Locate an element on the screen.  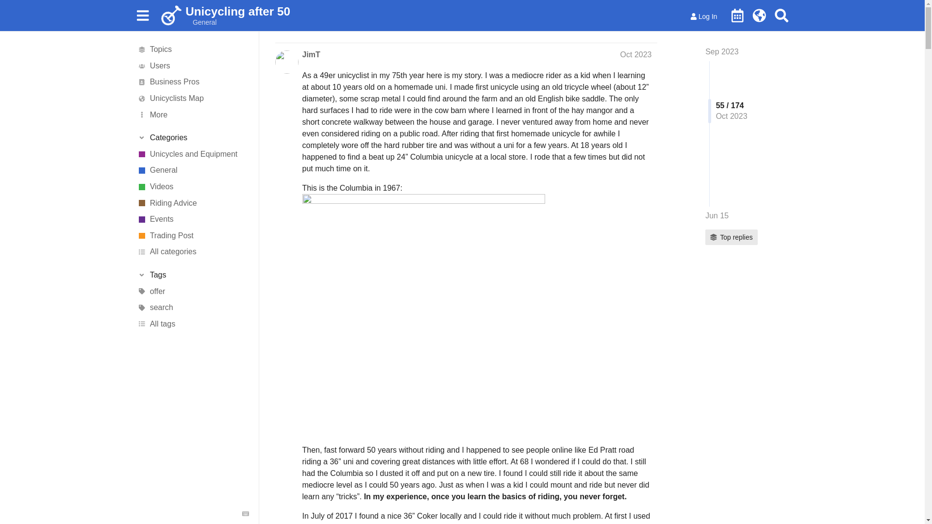
Videos is located at coordinates (193, 186).